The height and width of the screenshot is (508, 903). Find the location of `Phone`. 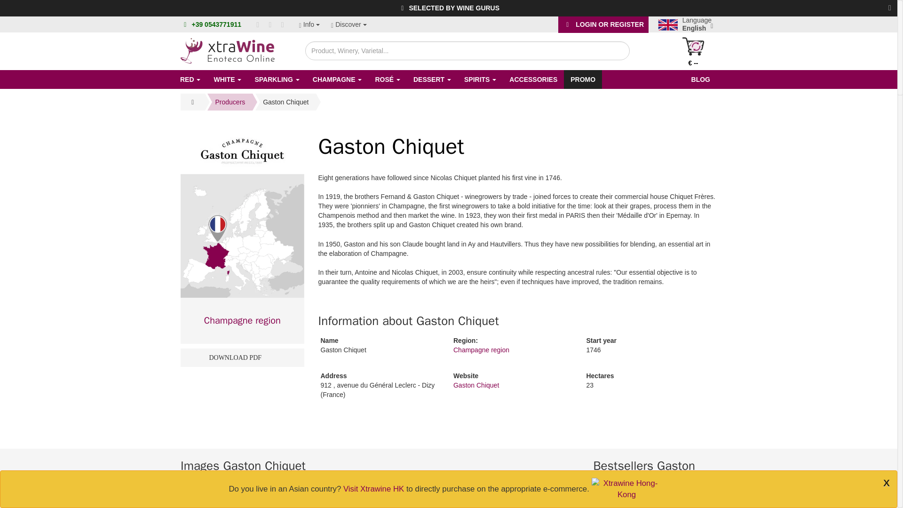

Phone is located at coordinates (216, 24).